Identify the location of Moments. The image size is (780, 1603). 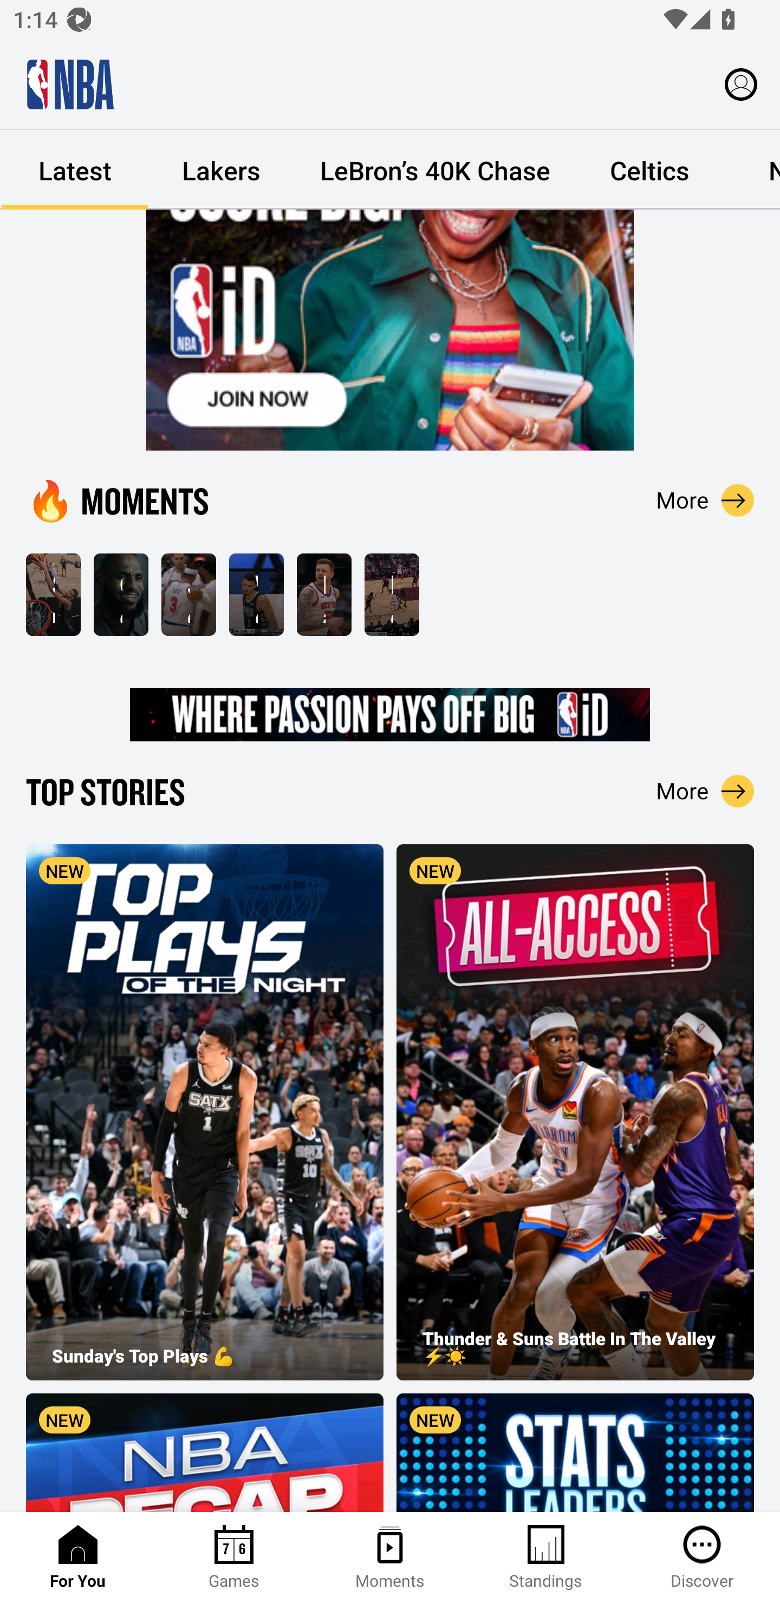
(390, 1558).